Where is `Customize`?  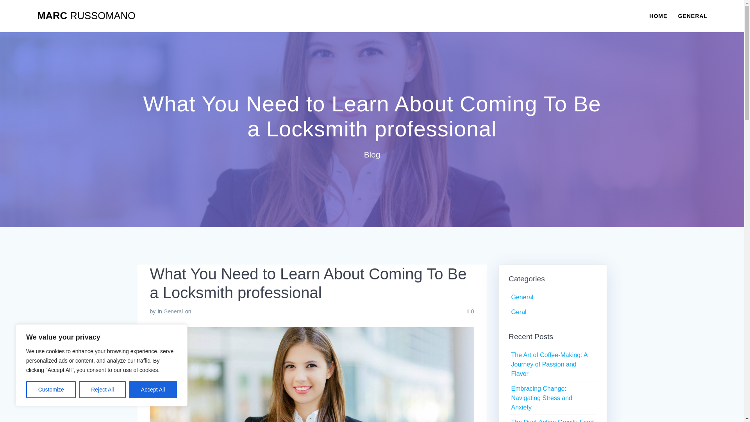
Customize is located at coordinates (51, 390).